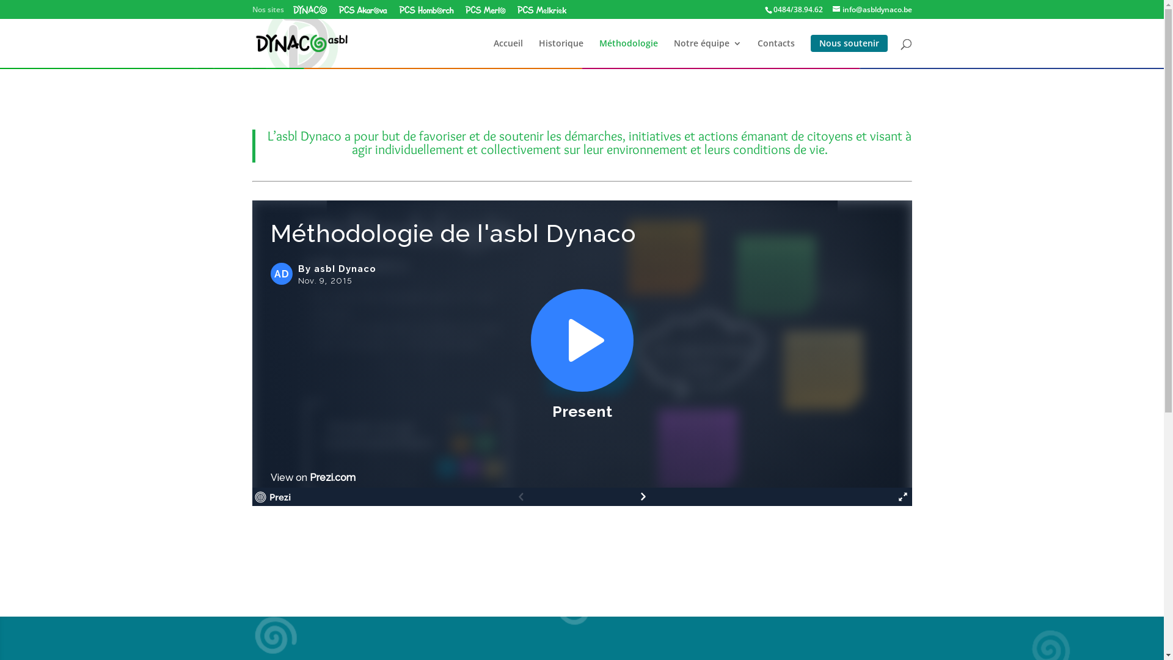  Describe the element at coordinates (508, 54) in the screenshot. I see `Accueil` at that location.